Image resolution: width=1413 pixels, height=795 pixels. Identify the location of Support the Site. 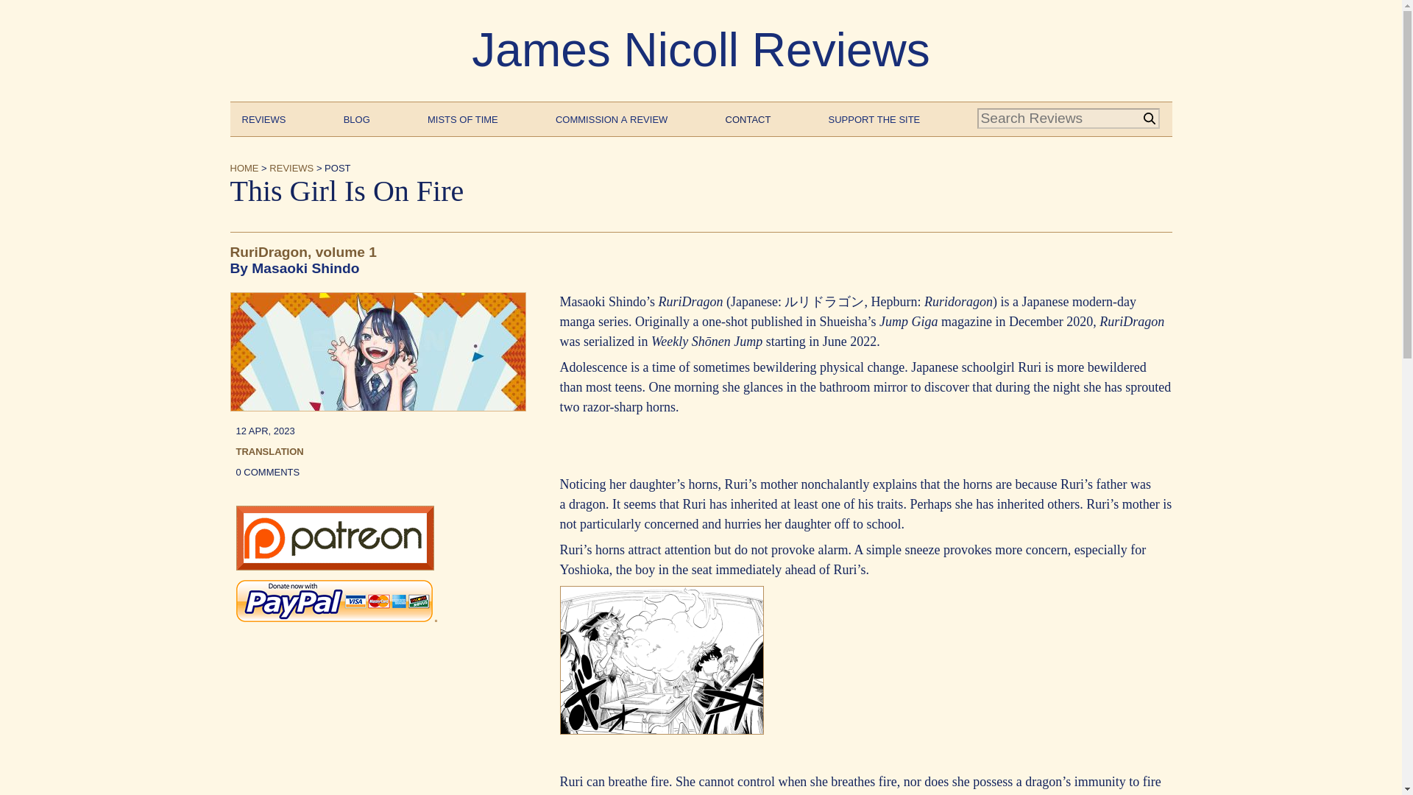
(874, 118).